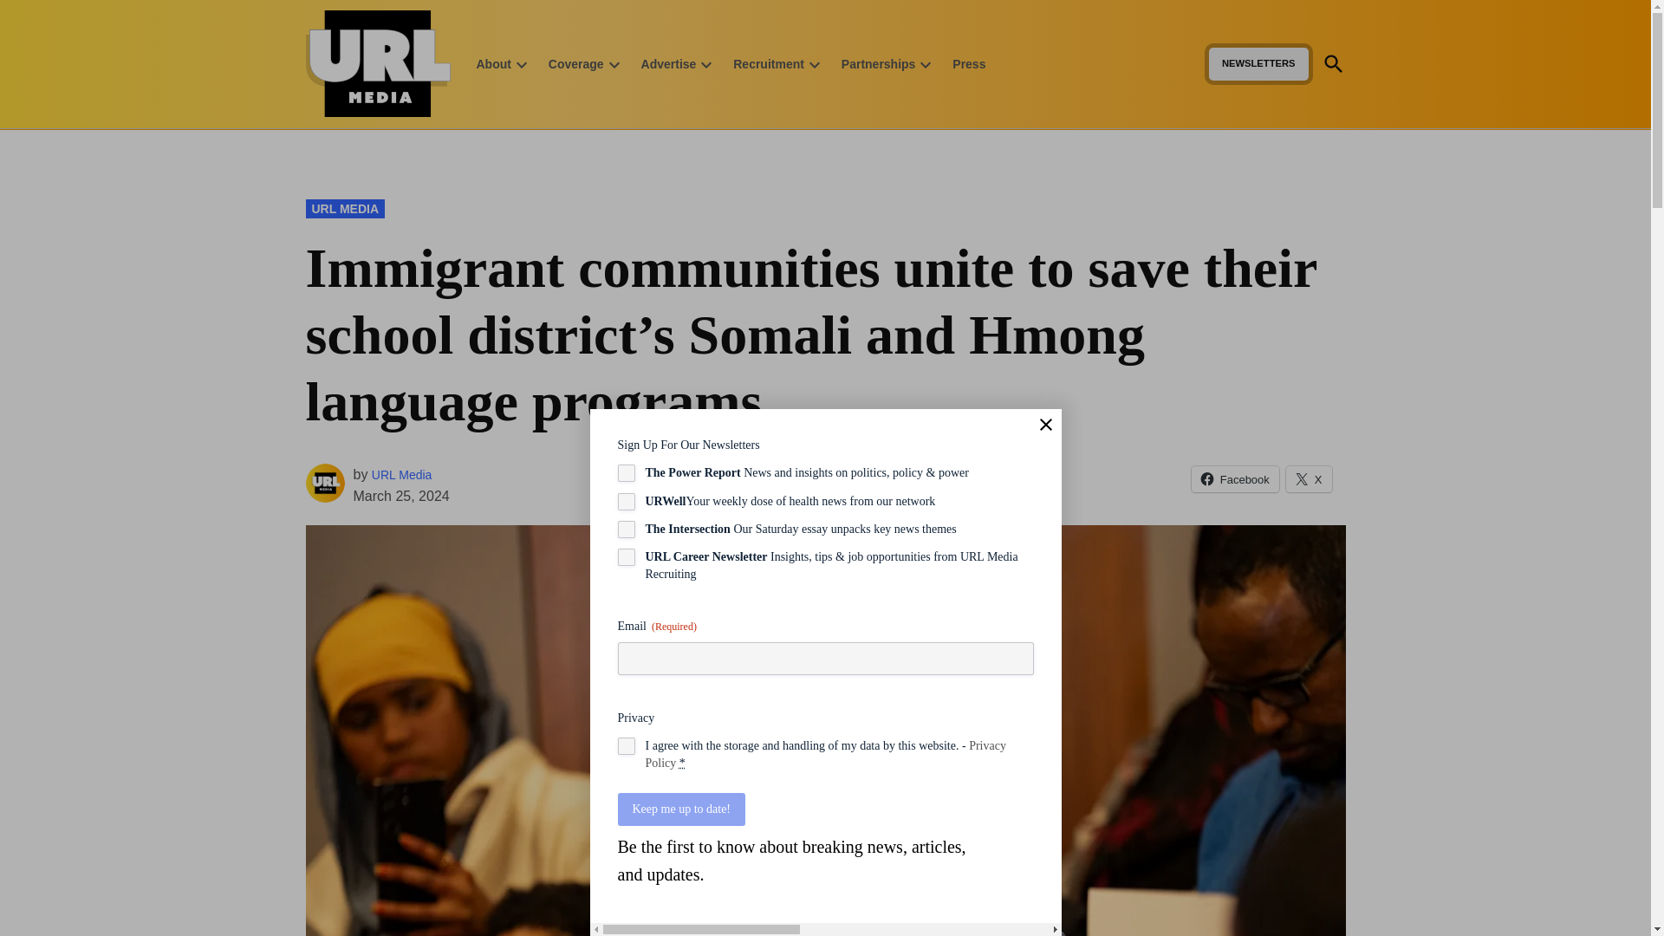 The width and height of the screenshot is (1664, 936). I want to click on Click to share on Facebook, so click(1235, 478).